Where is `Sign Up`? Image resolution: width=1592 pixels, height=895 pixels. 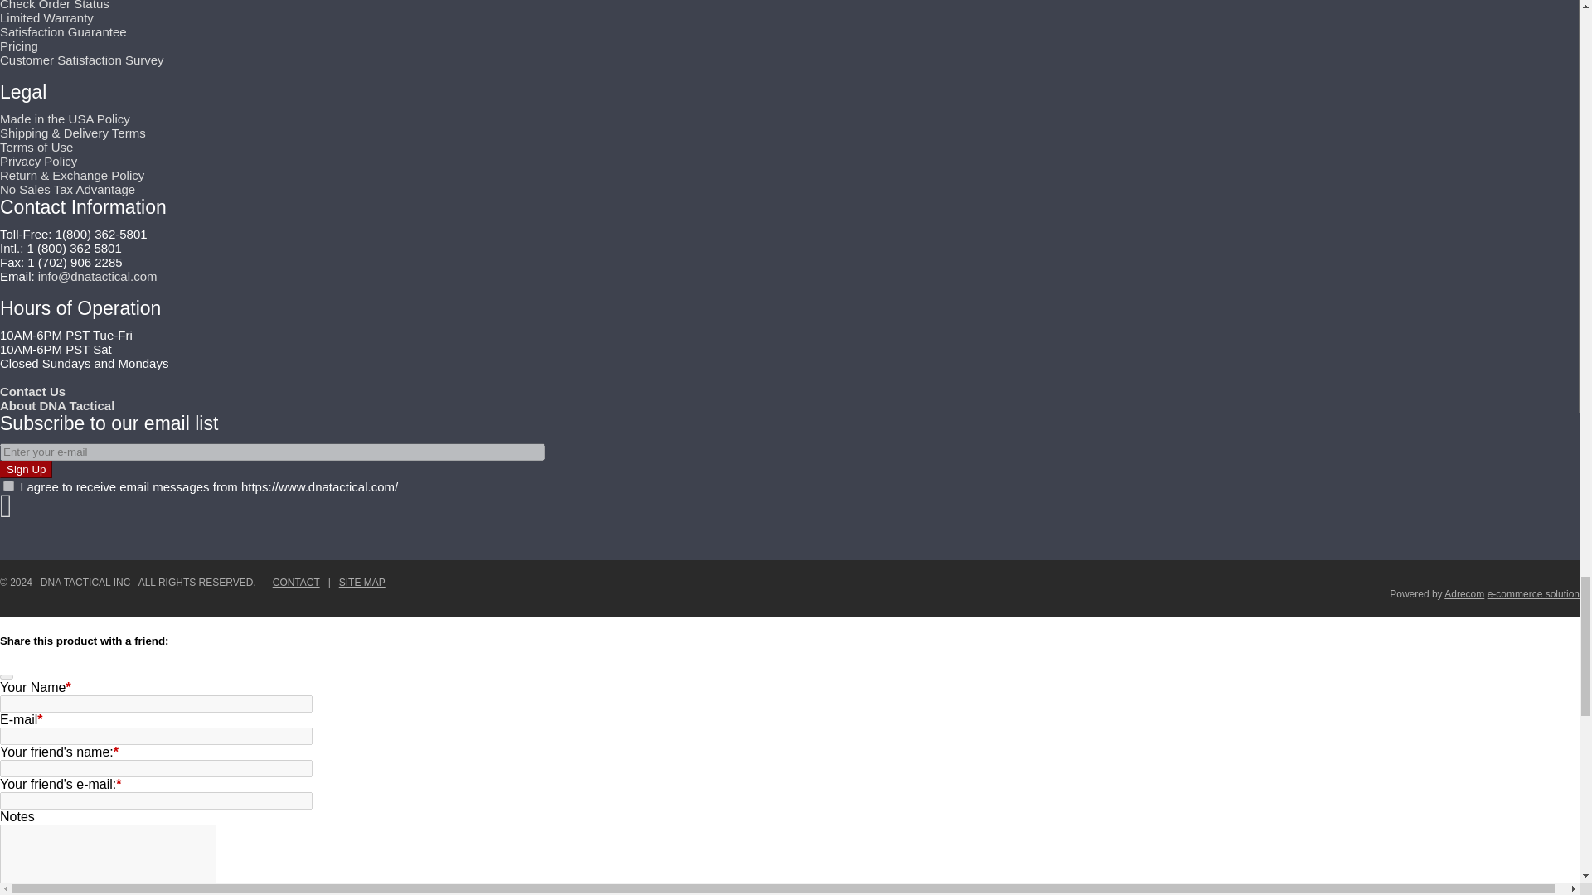
Sign Up is located at coordinates (27, 469).